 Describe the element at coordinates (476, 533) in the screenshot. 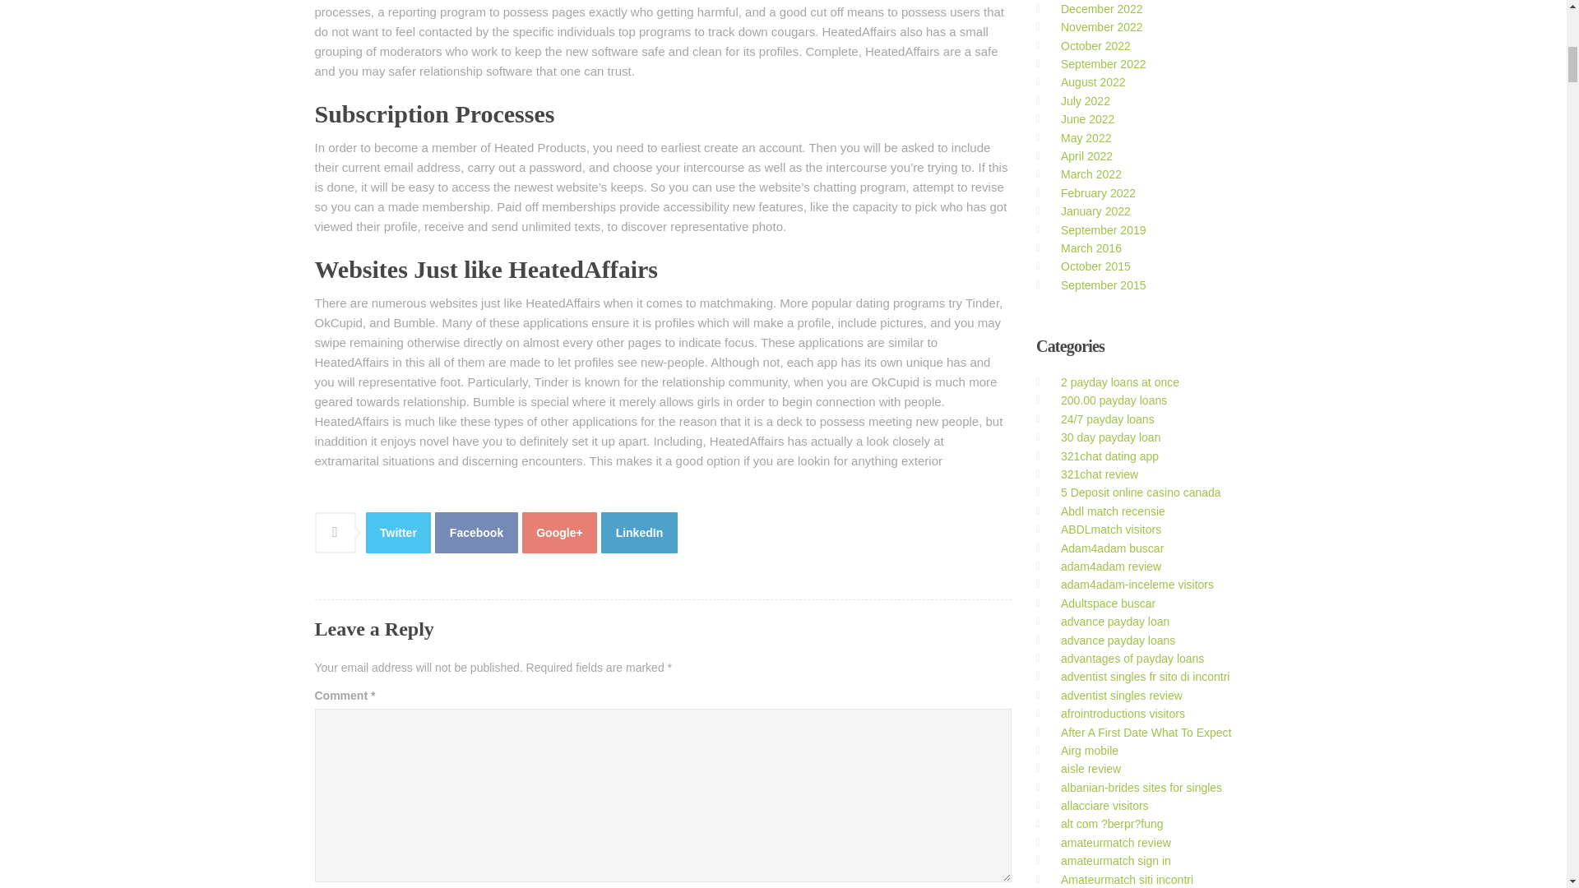

I see `Facebook` at that location.